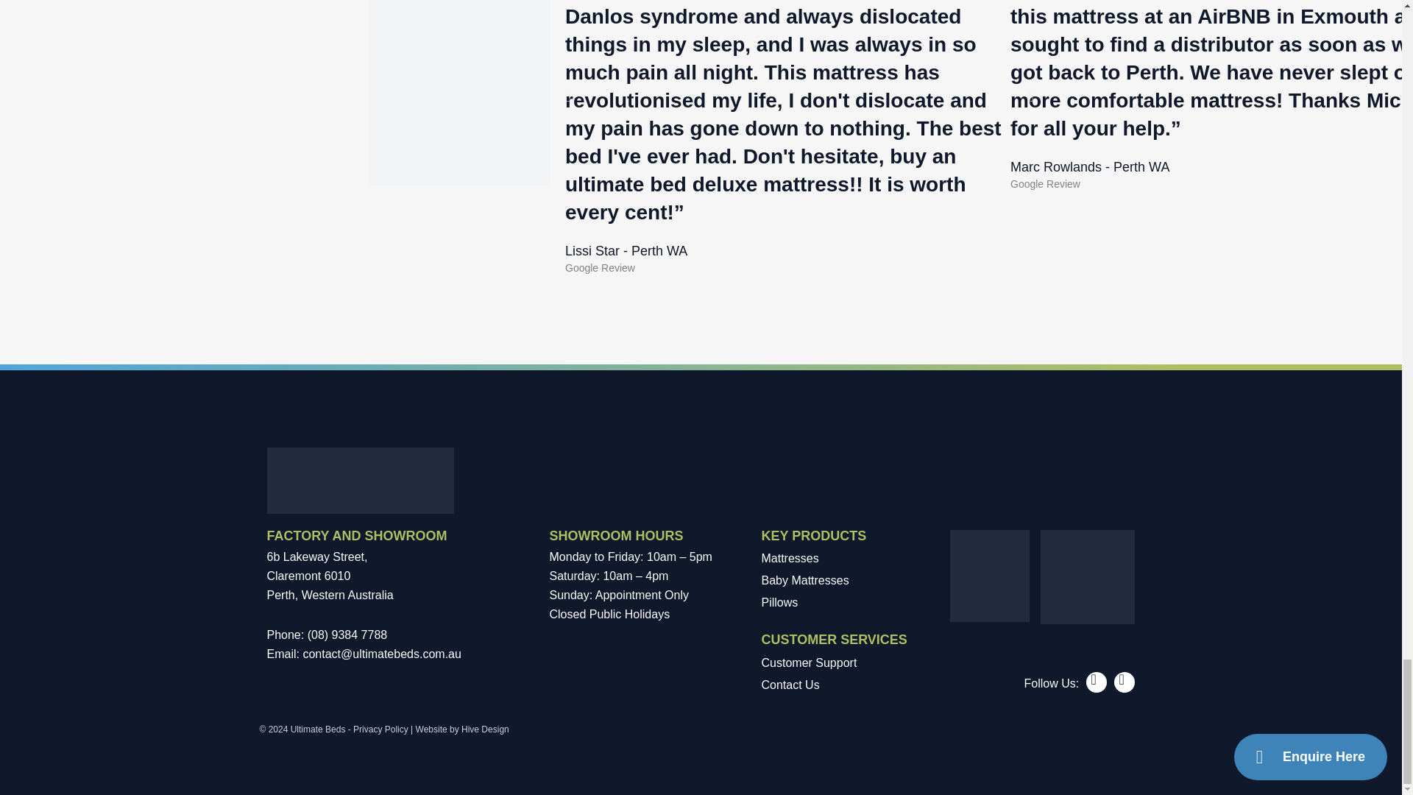 The image size is (1413, 795). I want to click on Pillows, so click(837, 602).